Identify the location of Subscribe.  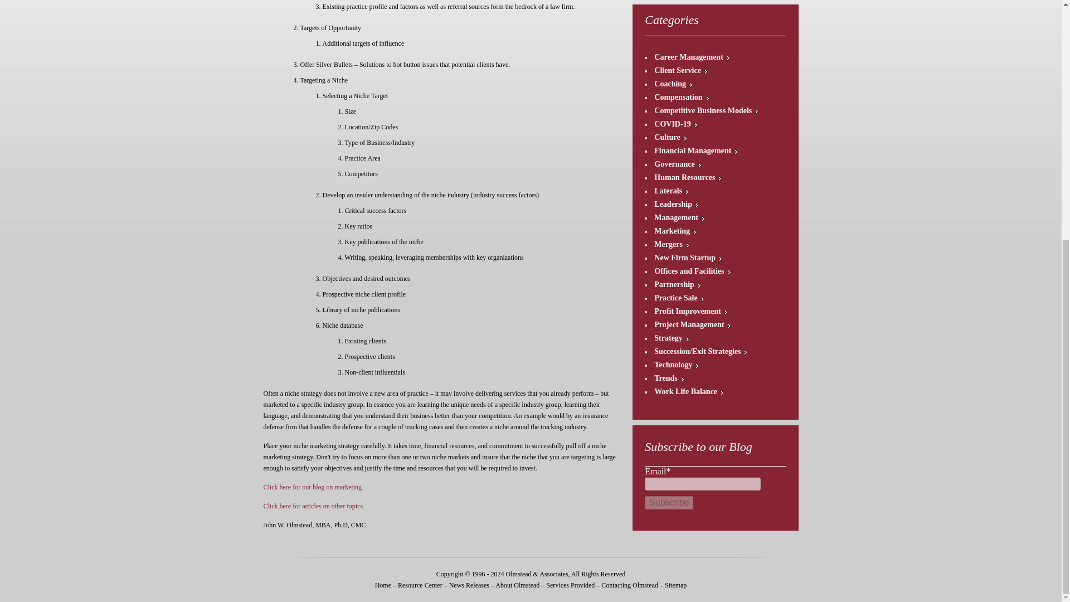
(669, 502).